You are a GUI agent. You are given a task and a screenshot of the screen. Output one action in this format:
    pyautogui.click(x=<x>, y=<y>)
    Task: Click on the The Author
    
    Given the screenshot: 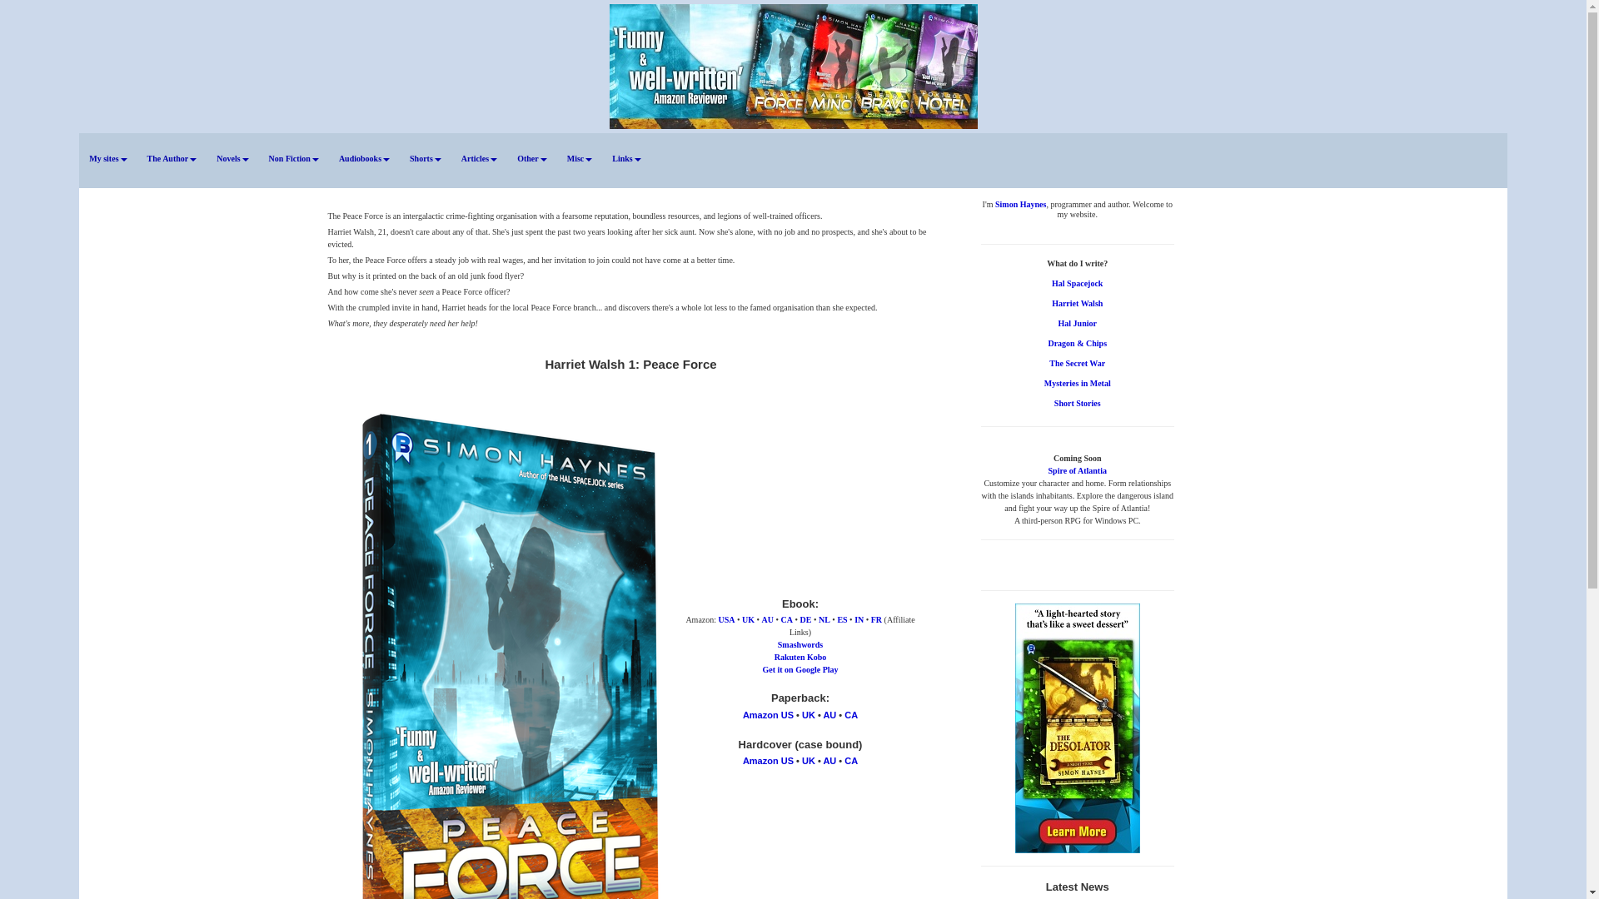 What is the action you would take?
    pyautogui.click(x=172, y=158)
    